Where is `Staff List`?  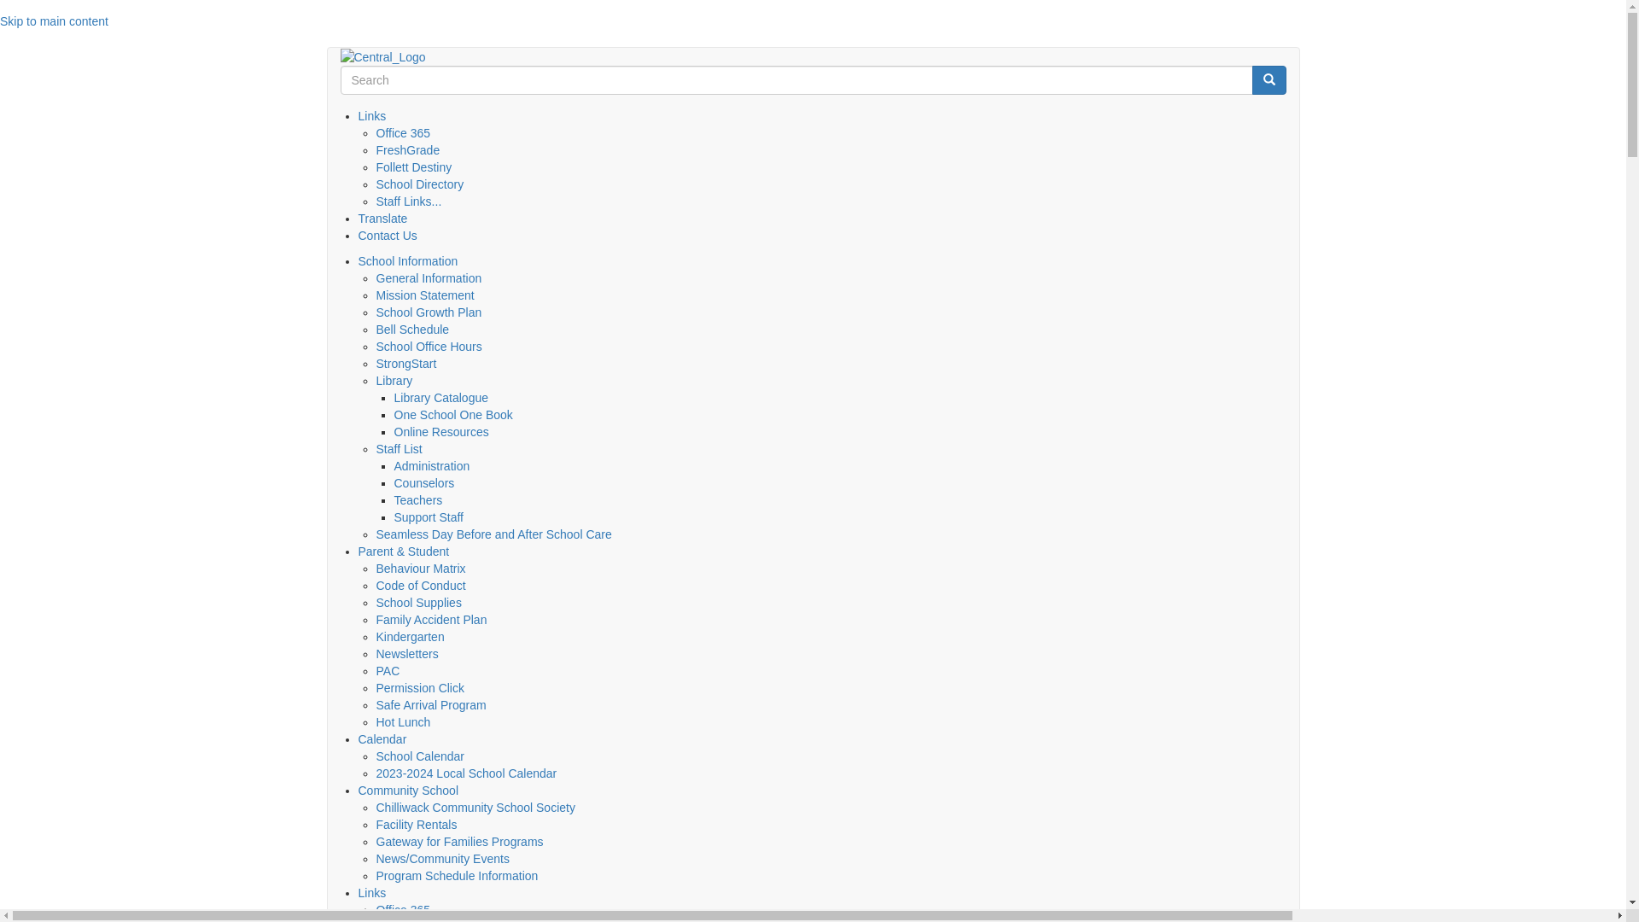
Staff List is located at coordinates (398, 449).